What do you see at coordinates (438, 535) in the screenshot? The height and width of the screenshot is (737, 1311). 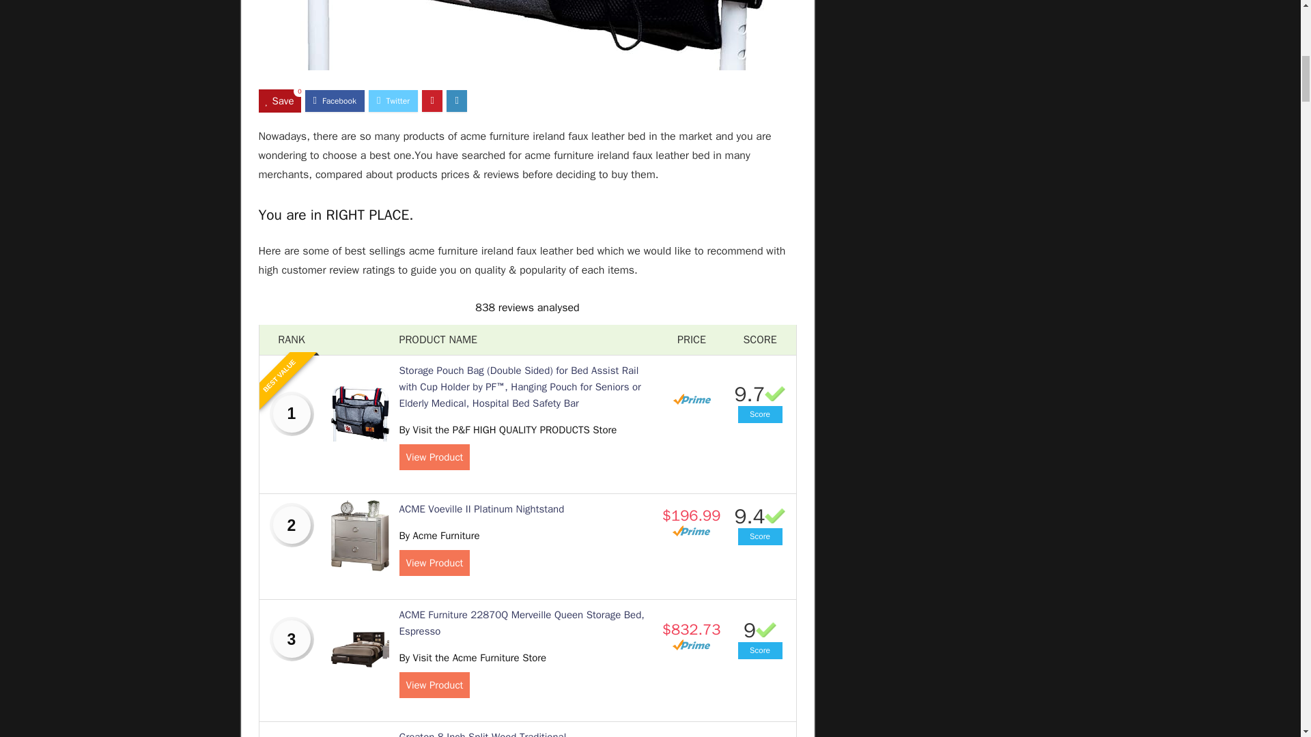 I see `By Acme Furniture` at bounding box center [438, 535].